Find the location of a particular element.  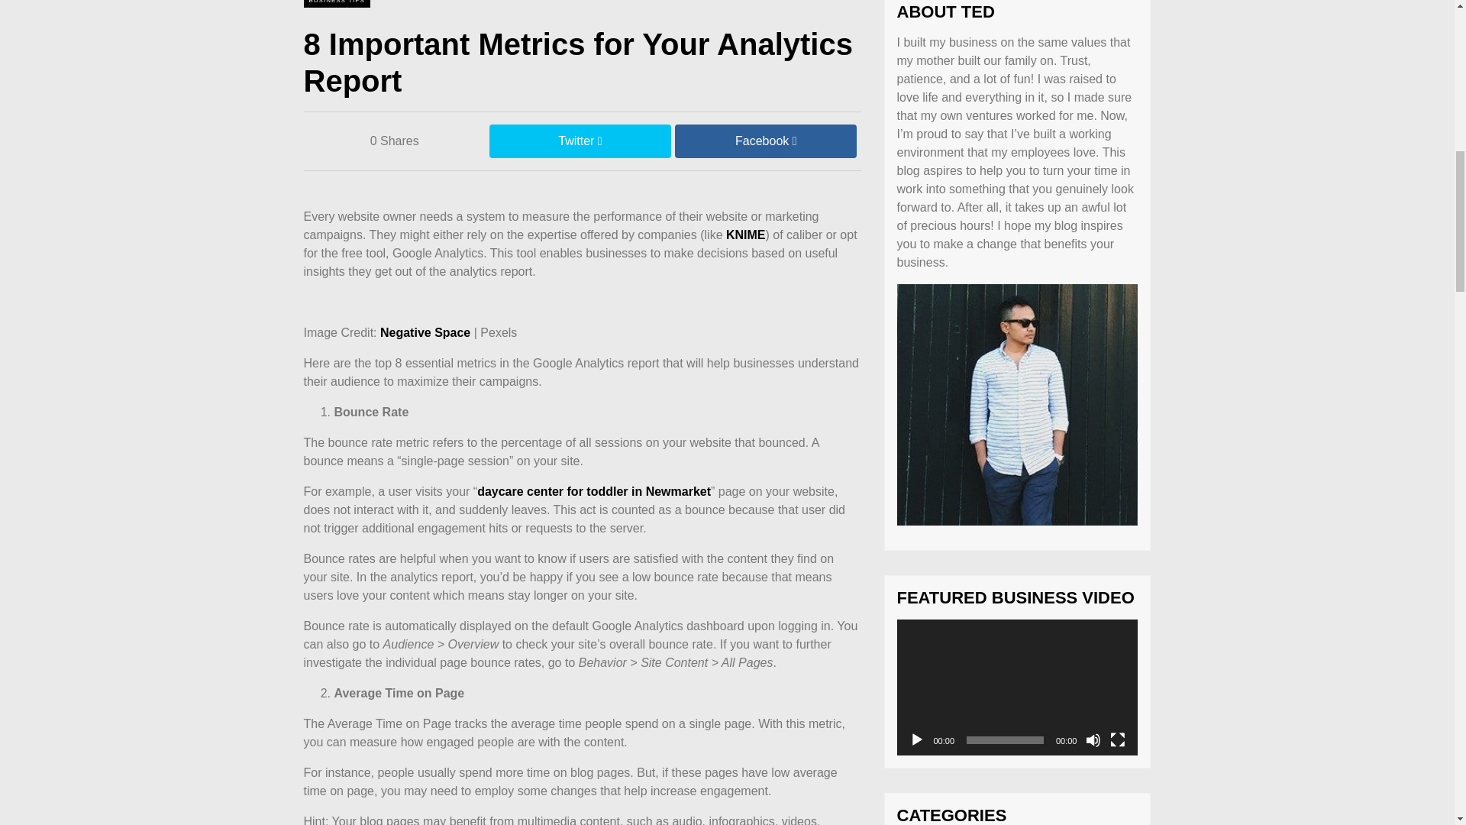

Facebook is located at coordinates (765, 141).